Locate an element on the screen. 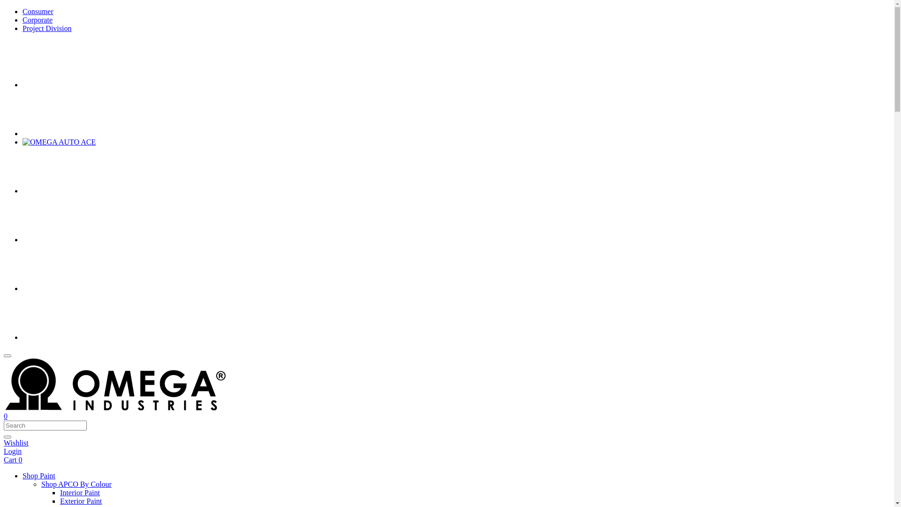 The height and width of the screenshot is (507, 901). Corporate is located at coordinates (38, 20).